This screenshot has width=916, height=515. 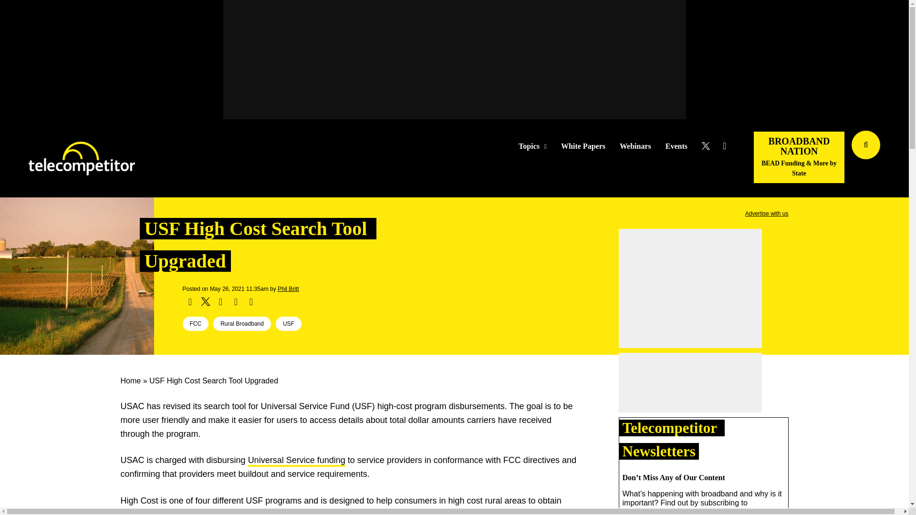 I want to click on Spread the word on Twitter, so click(x=205, y=301).